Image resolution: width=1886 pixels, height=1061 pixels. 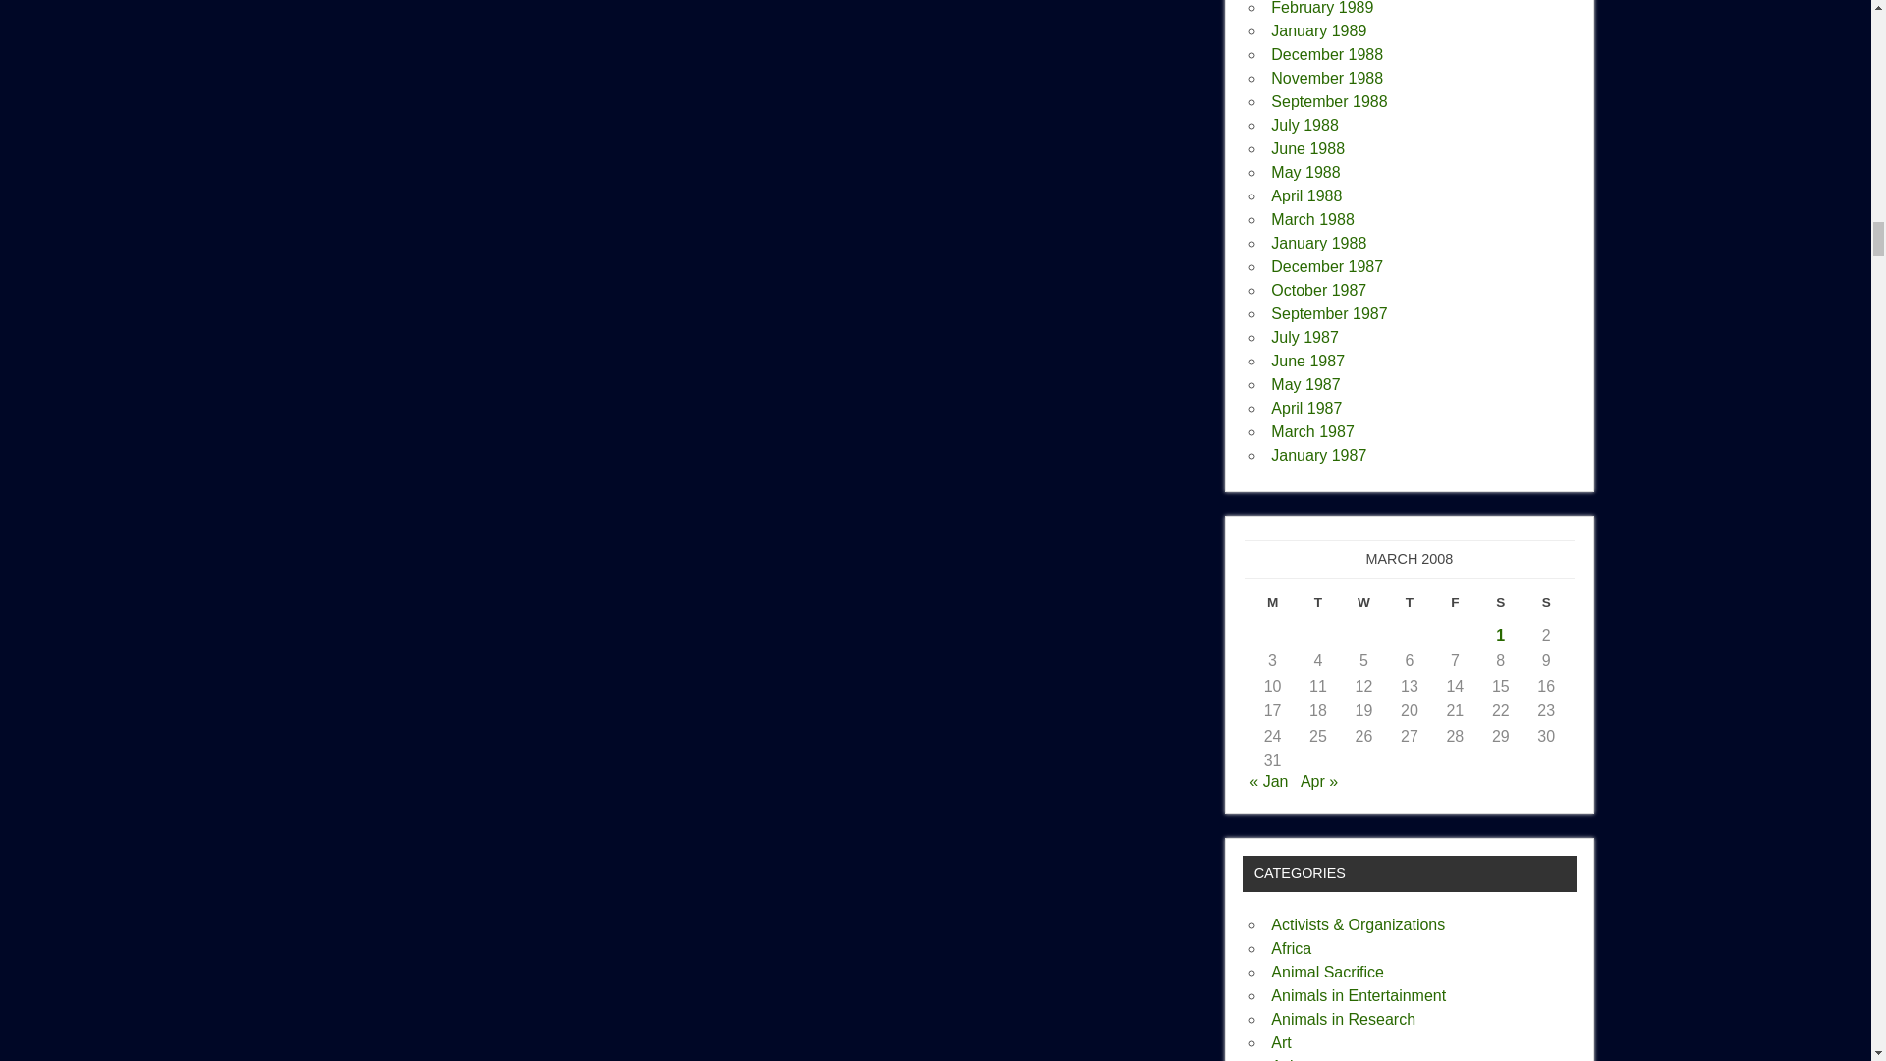 I want to click on Monday, so click(x=1271, y=607).